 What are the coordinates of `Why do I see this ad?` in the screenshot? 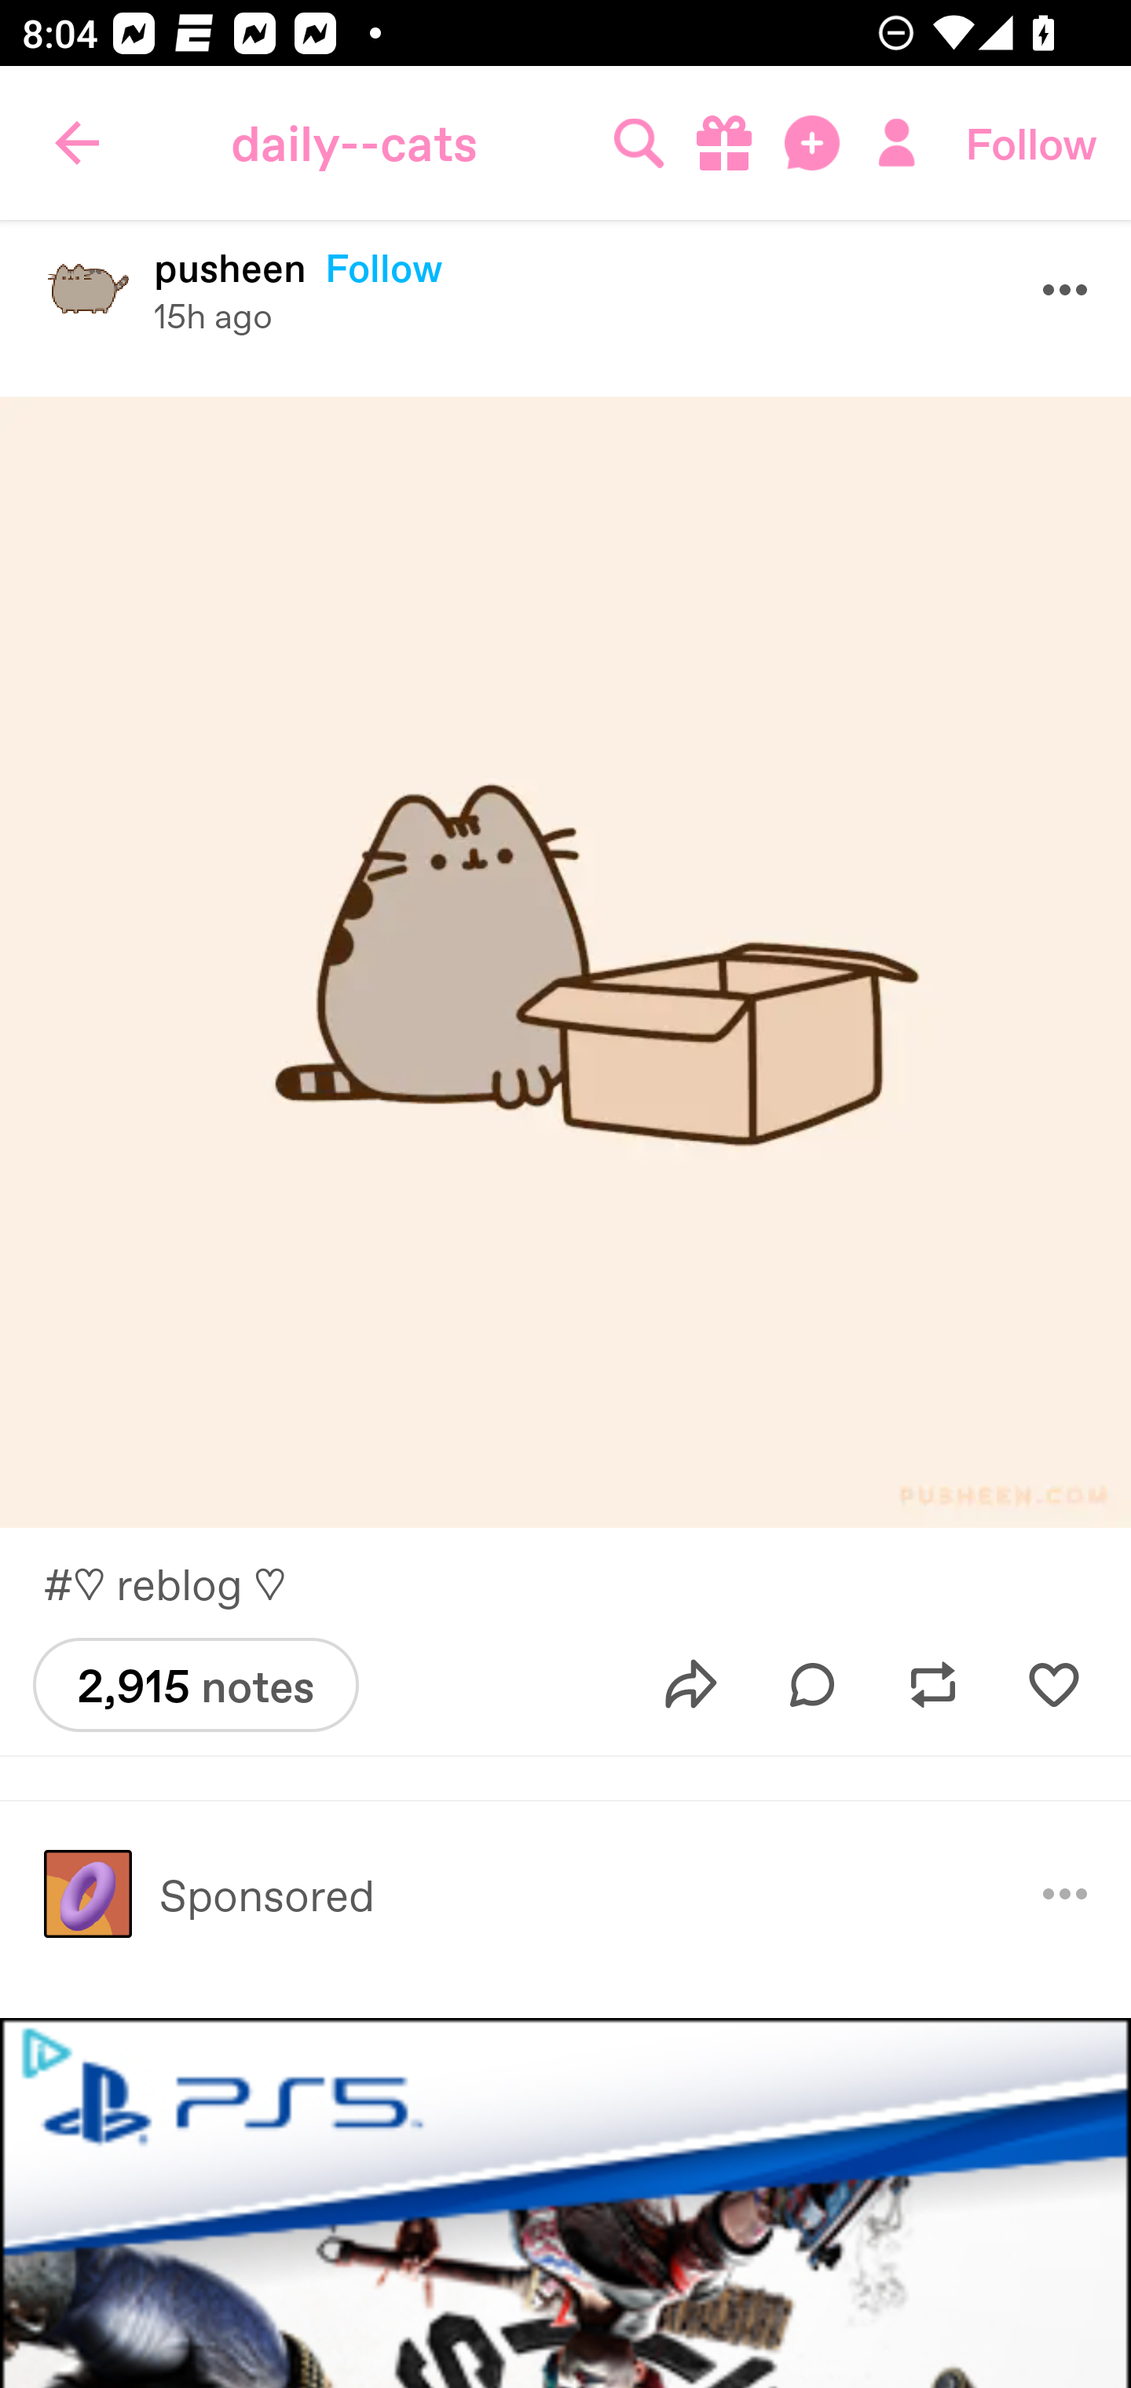 It's located at (1065, 1893).